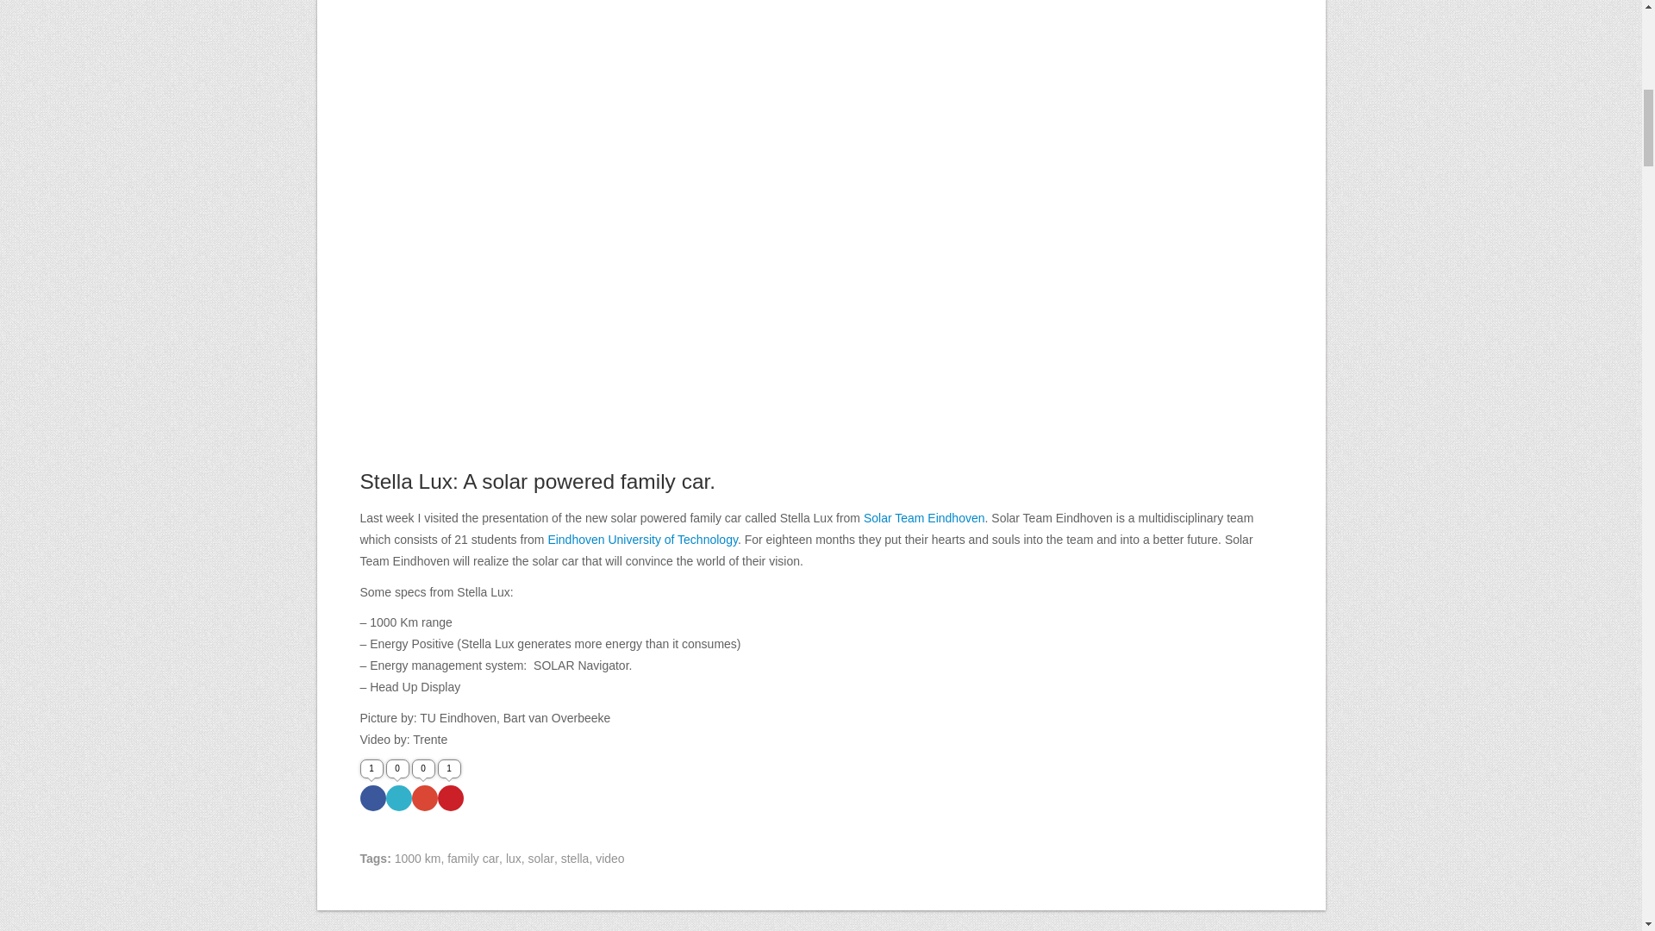  What do you see at coordinates (541, 859) in the screenshot?
I see `solar` at bounding box center [541, 859].